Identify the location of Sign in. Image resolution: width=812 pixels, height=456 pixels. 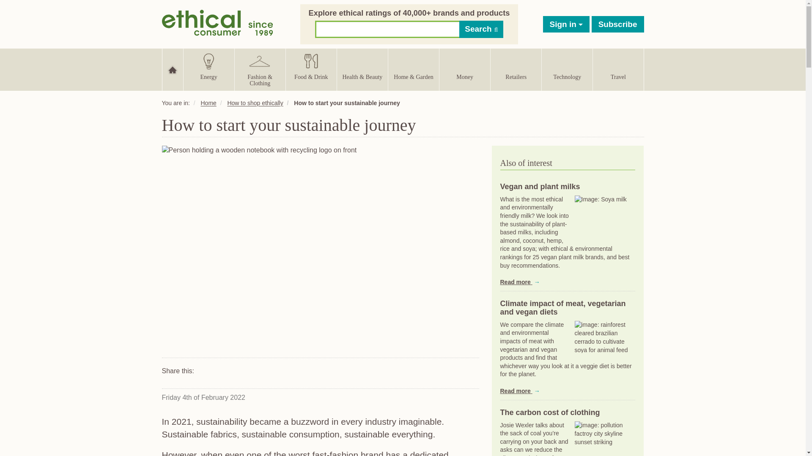
(567, 24).